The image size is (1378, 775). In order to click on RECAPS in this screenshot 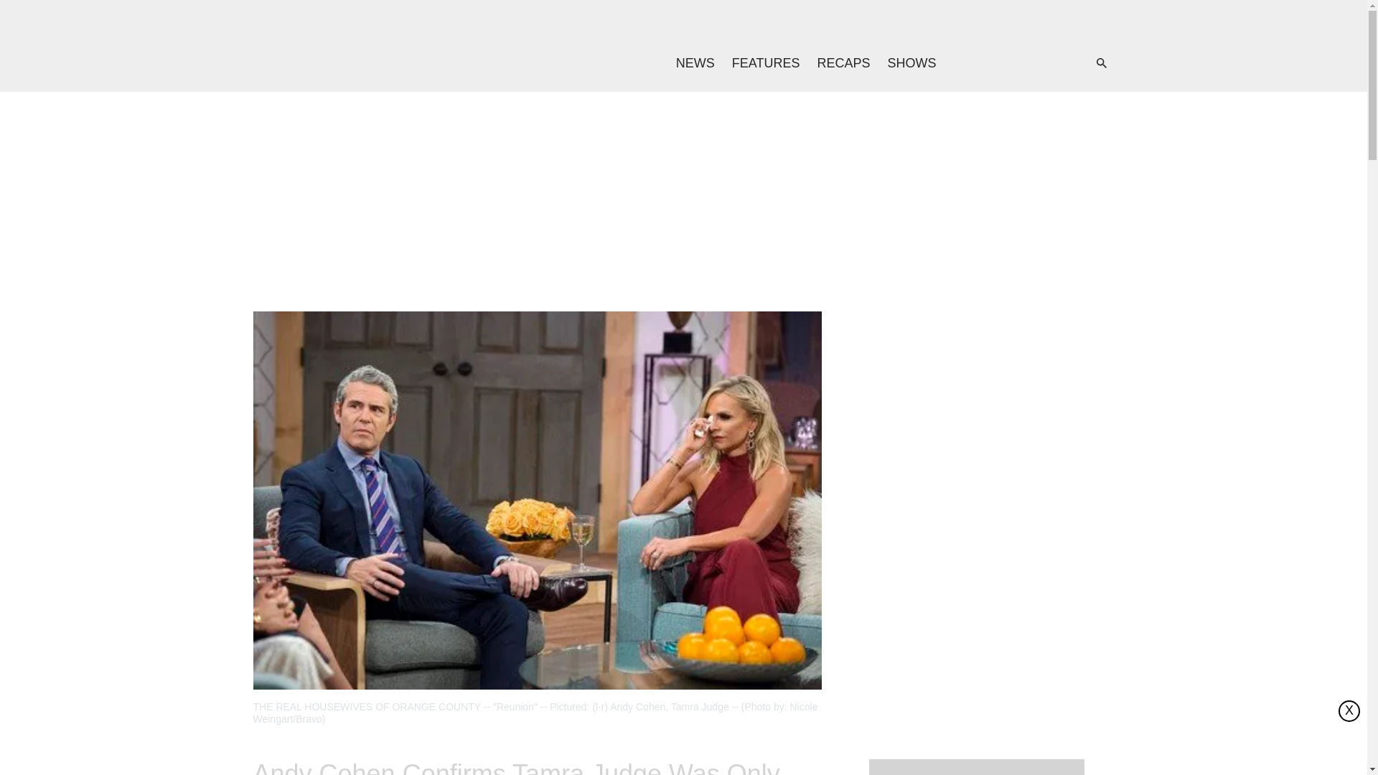, I will do `click(843, 63)`.